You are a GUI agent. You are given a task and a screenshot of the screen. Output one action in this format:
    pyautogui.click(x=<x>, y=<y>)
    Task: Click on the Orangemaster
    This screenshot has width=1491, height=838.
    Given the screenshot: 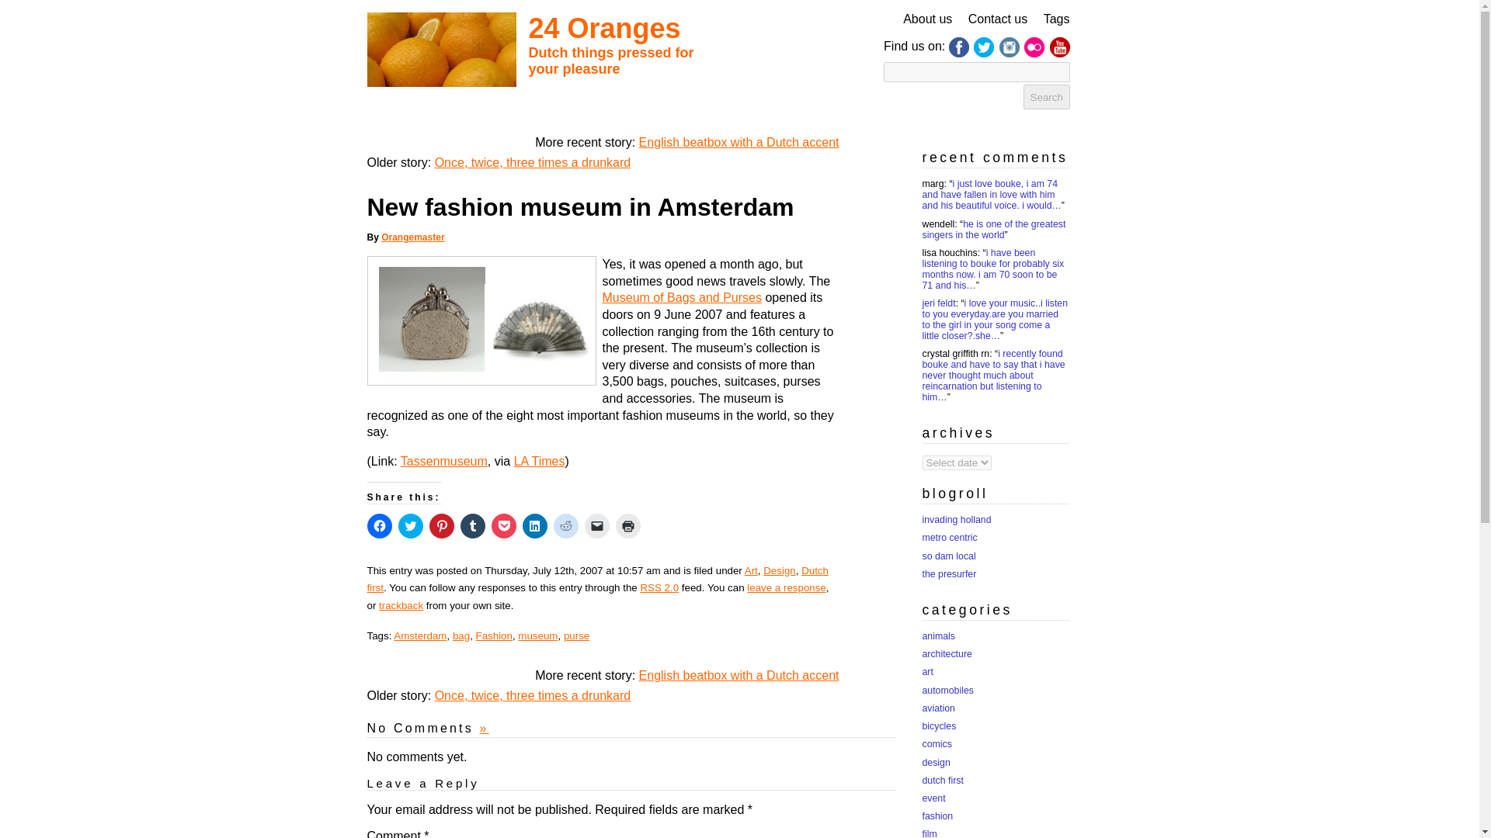 What is the action you would take?
    pyautogui.click(x=413, y=237)
    